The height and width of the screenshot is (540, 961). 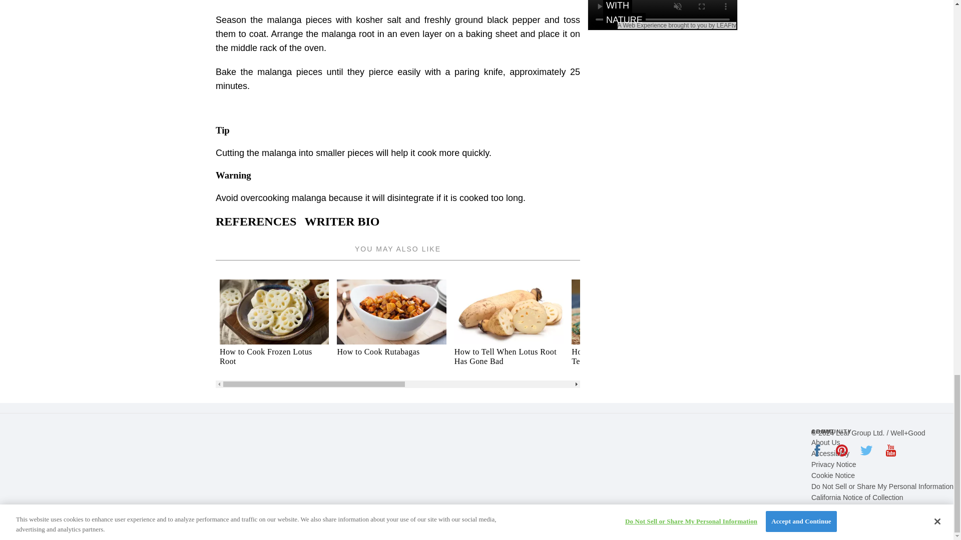 I want to click on How to Cook Frozen Lotus Root, so click(x=274, y=356).